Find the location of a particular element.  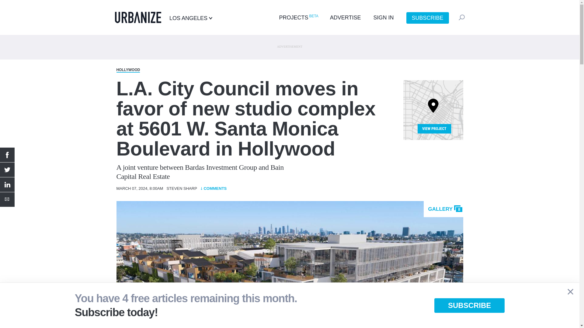

ADVERTISE is located at coordinates (345, 18).